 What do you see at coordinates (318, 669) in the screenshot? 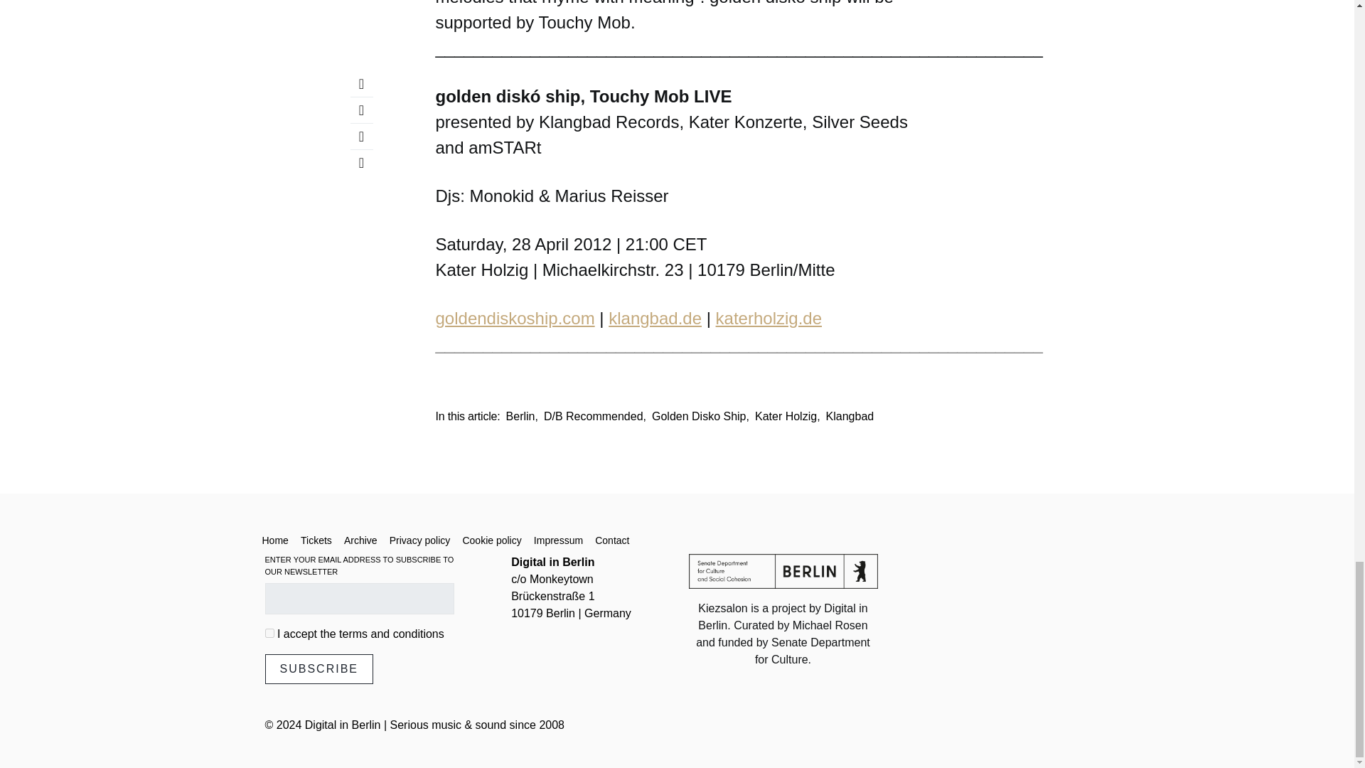
I see `Subscribe` at bounding box center [318, 669].